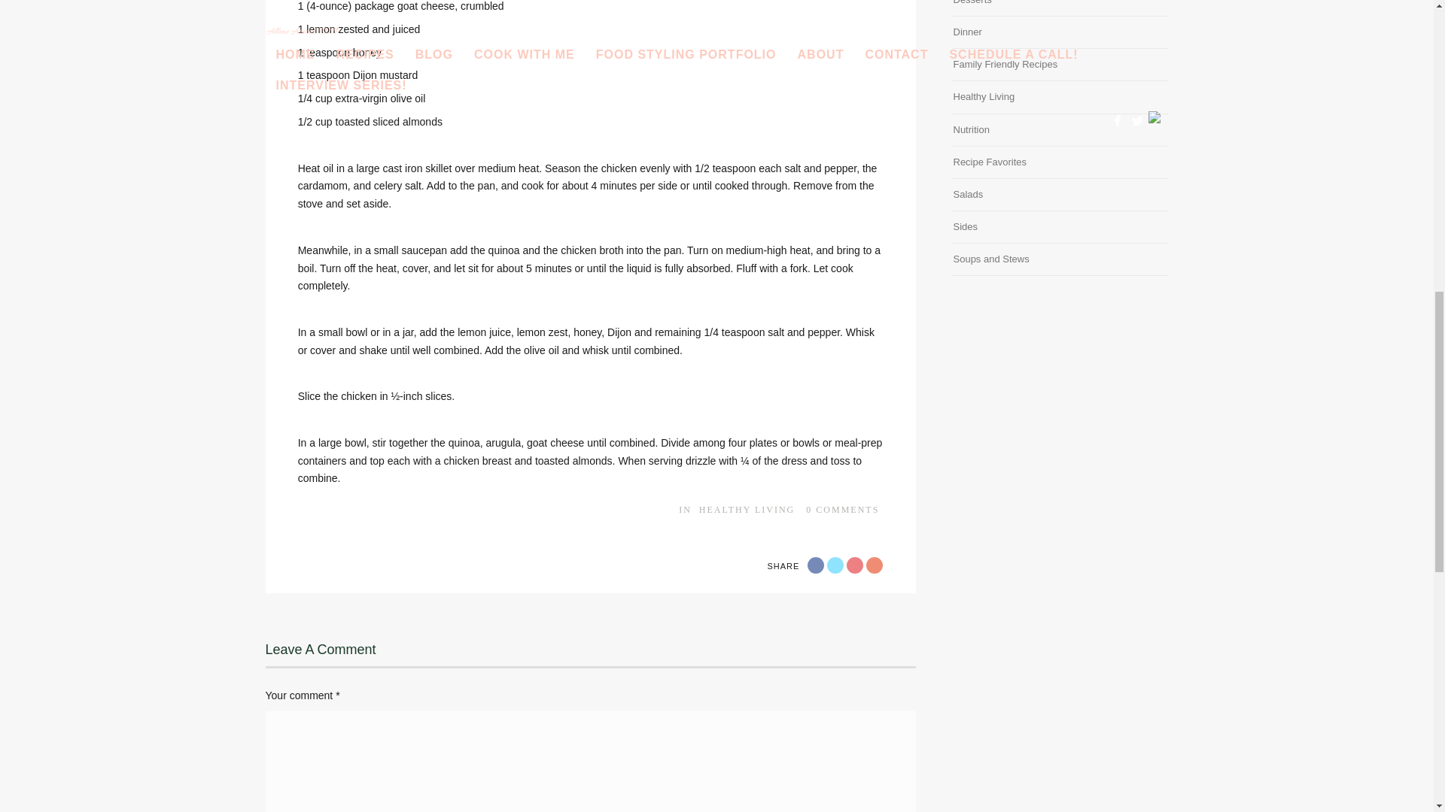 Image resolution: width=1445 pixels, height=812 pixels. Describe the element at coordinates (816, 565) in the screenshot. I see `Facebook` at that location.